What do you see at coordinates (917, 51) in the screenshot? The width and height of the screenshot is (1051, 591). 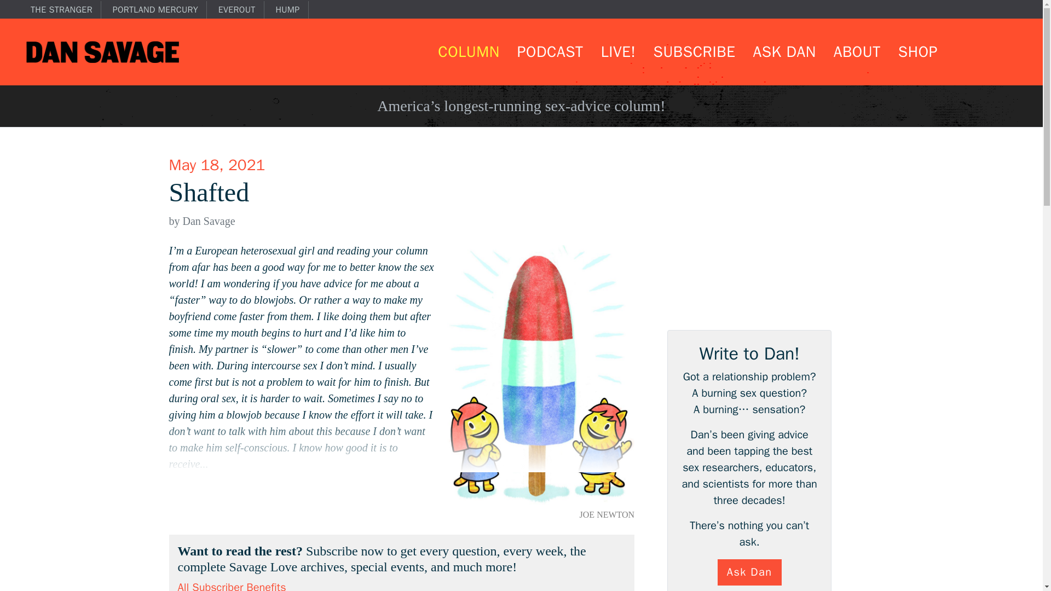 I see `SHOP` at bounding box center [917, 51].